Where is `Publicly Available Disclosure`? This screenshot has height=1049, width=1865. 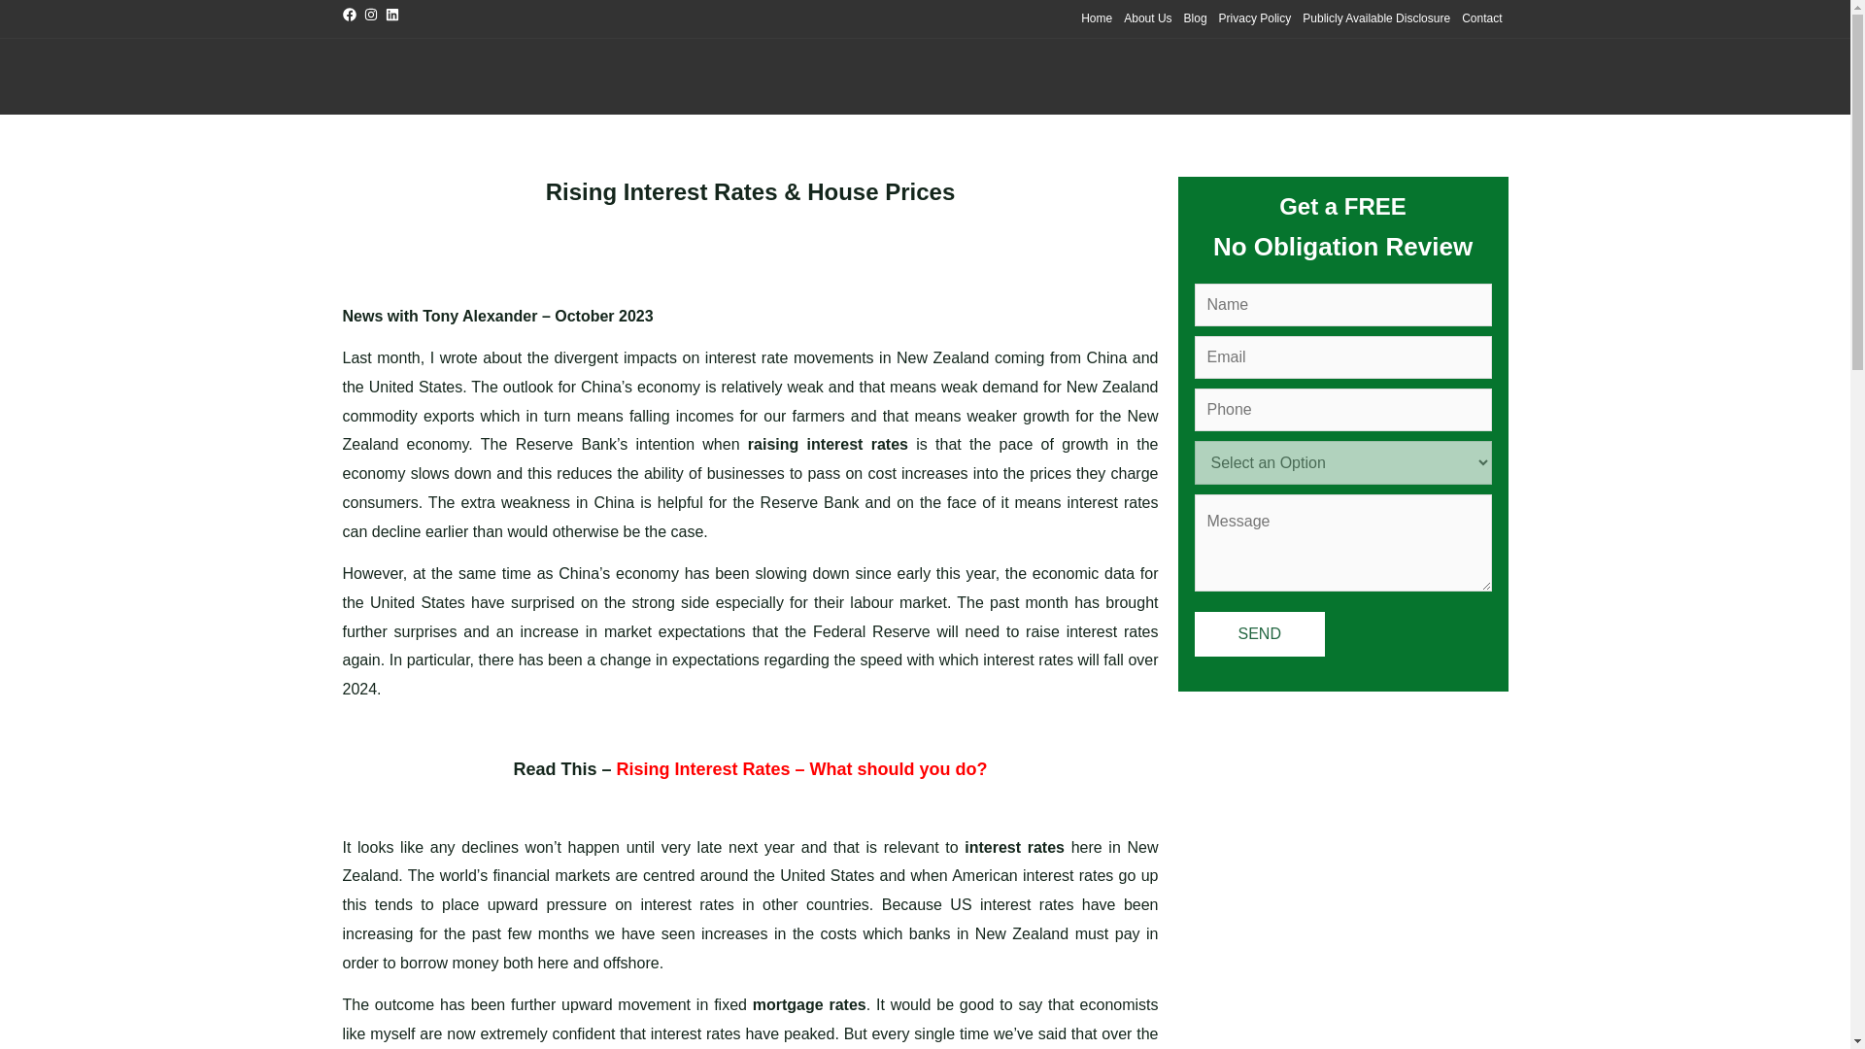 Publicly Available Disclosure is located at coordinates (1375, 18).